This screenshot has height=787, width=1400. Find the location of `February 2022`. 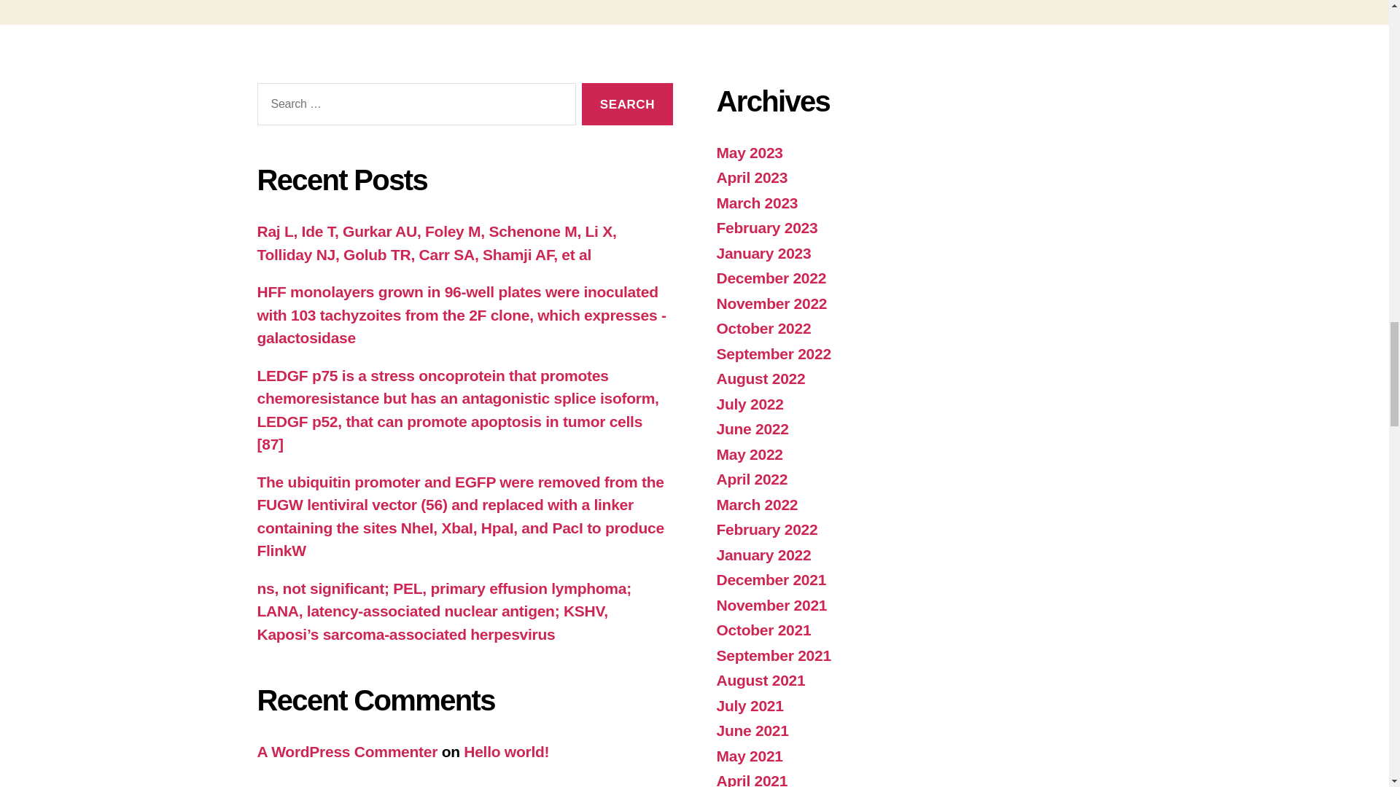

February 2022 is located at coordinates (766, 529).